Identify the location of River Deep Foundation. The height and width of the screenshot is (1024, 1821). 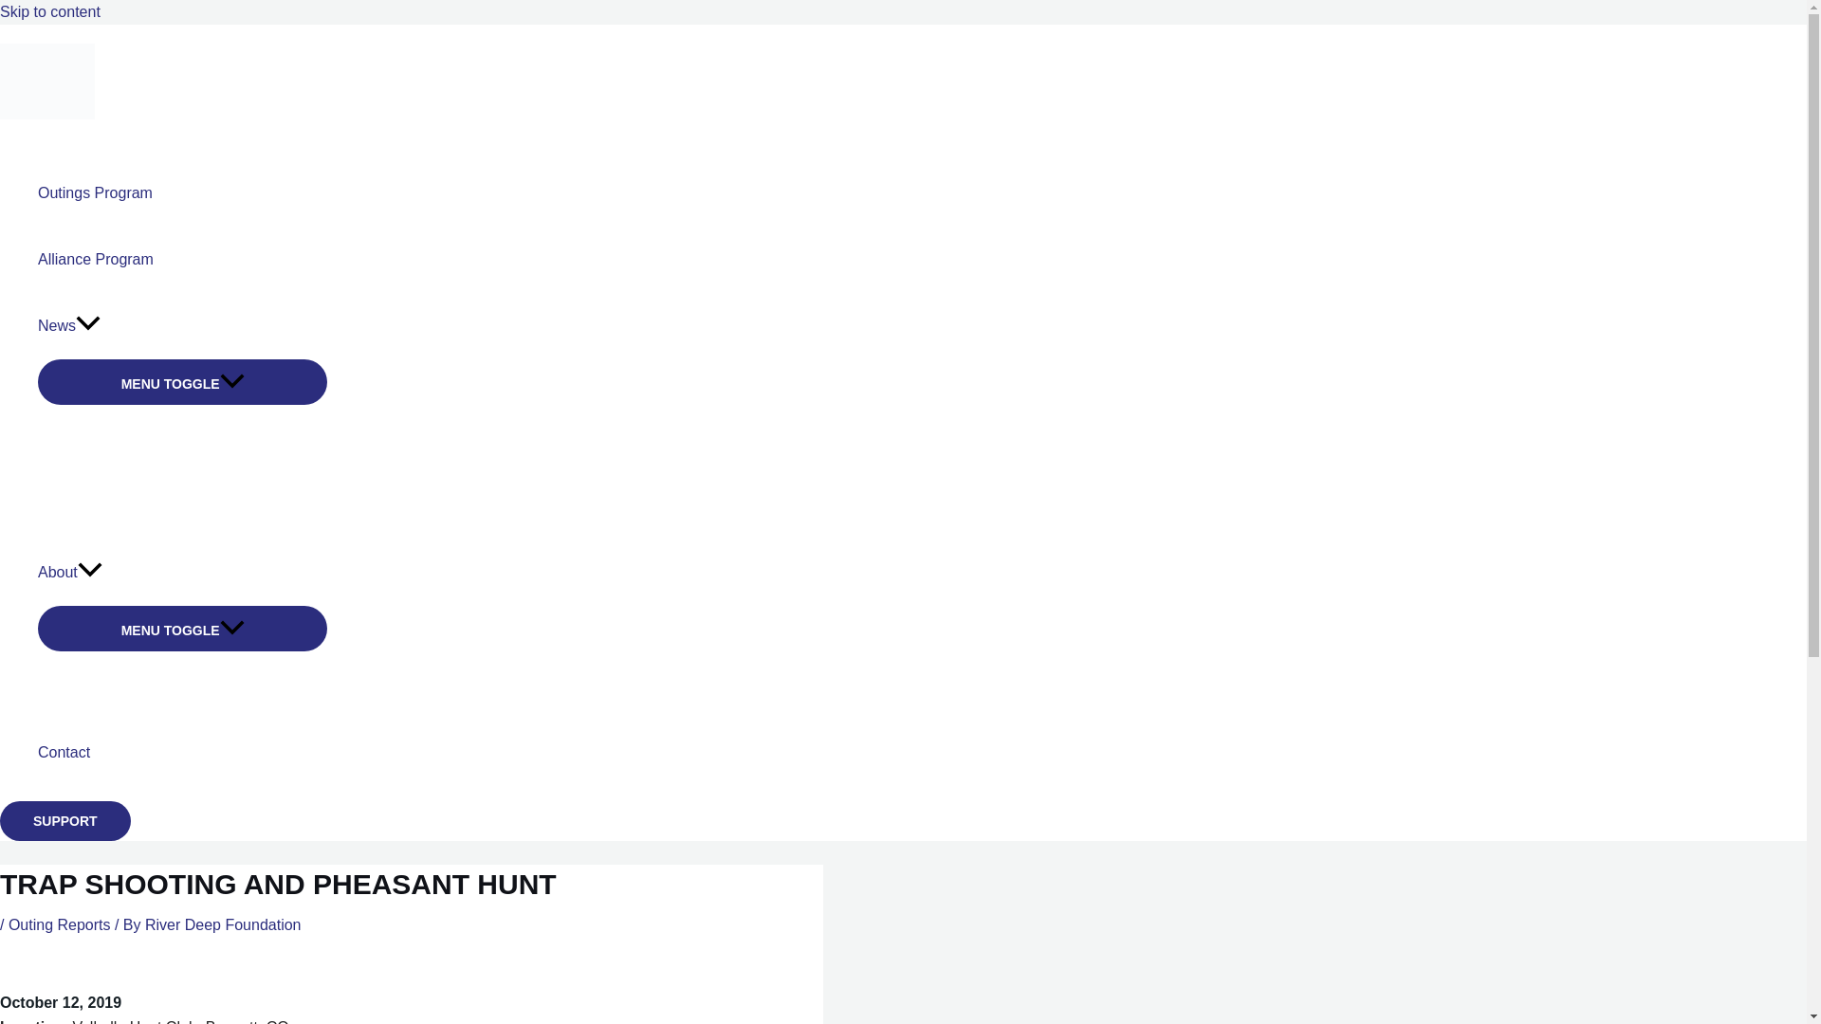
(224, 923).